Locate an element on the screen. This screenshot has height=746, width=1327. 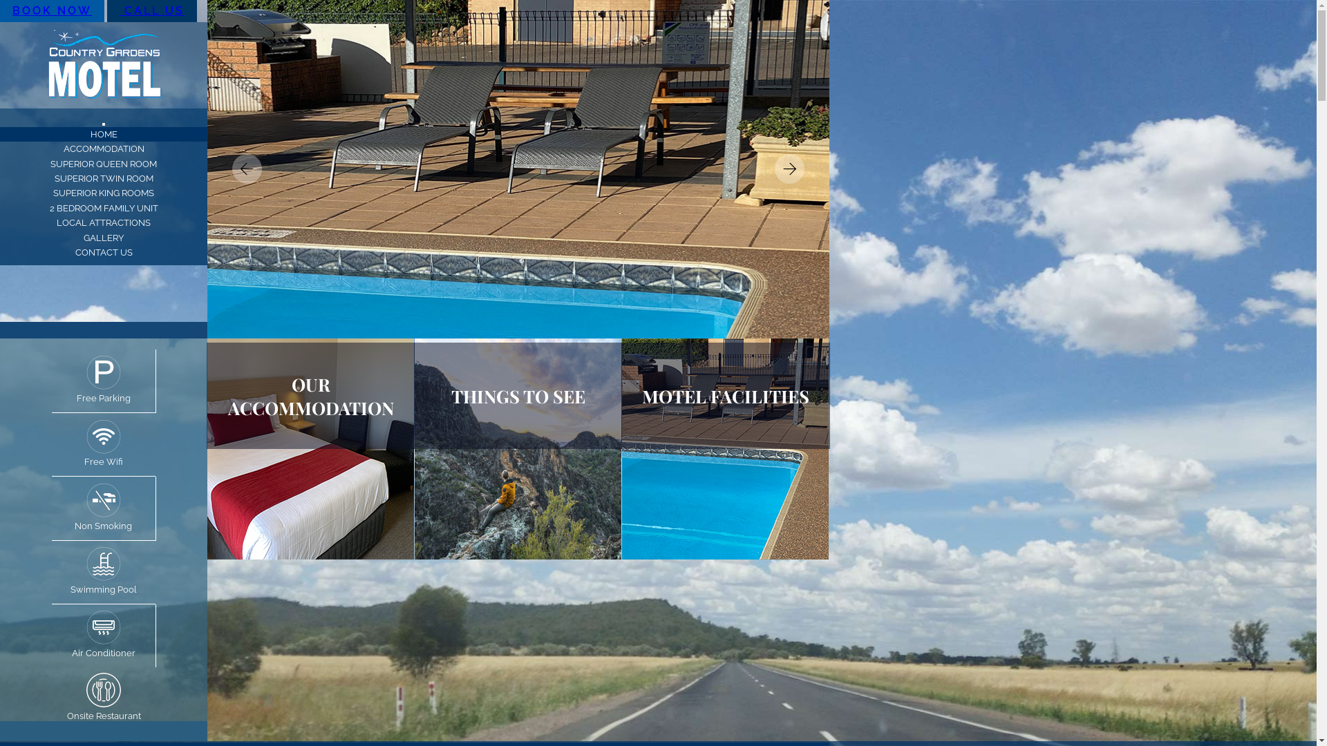
BOOK NOW is located at coordinates (53, 11).